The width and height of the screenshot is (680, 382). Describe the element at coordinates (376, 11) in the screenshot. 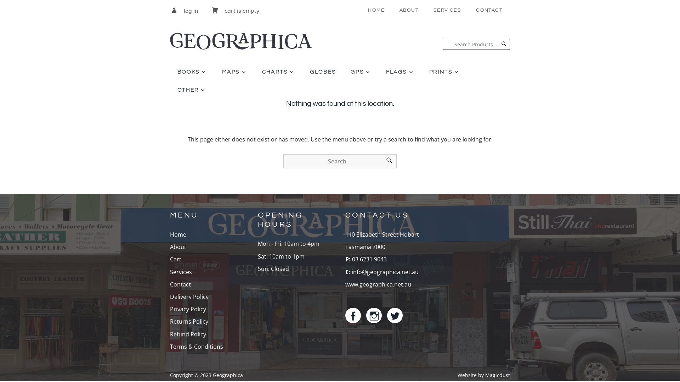

I see `HOME` at that location.